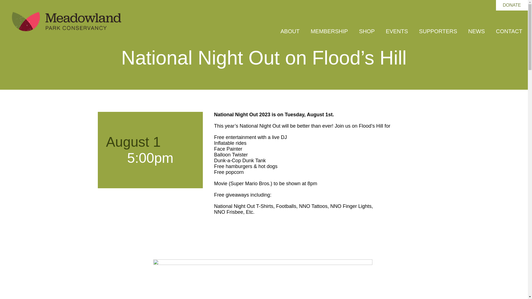  What do you see at coordinates (329, 32) in the screenshot?
I see `MEMBERSHIP` at bounding box center [329, 32].